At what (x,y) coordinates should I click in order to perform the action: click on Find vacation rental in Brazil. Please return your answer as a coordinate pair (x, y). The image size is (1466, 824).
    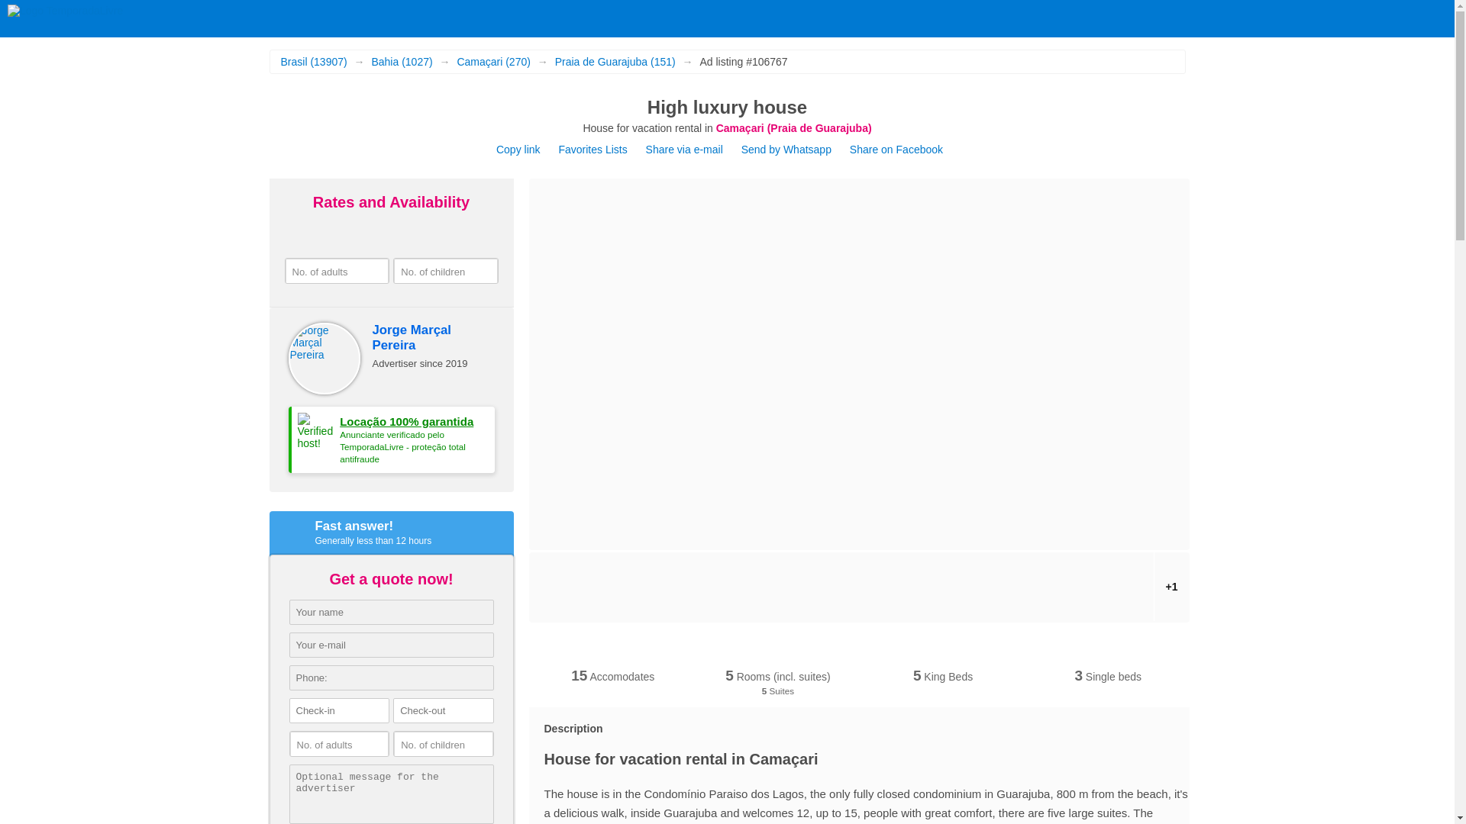
    Looking at the image, I should click on (65, 11).